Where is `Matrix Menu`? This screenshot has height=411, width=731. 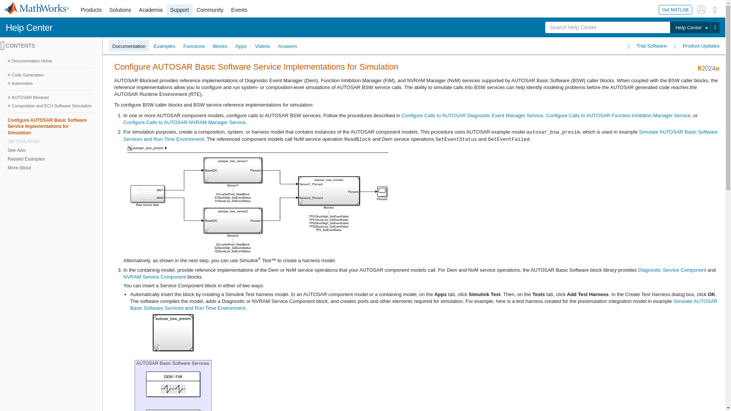 Matrix Menu is located at coordinates (715, 9).